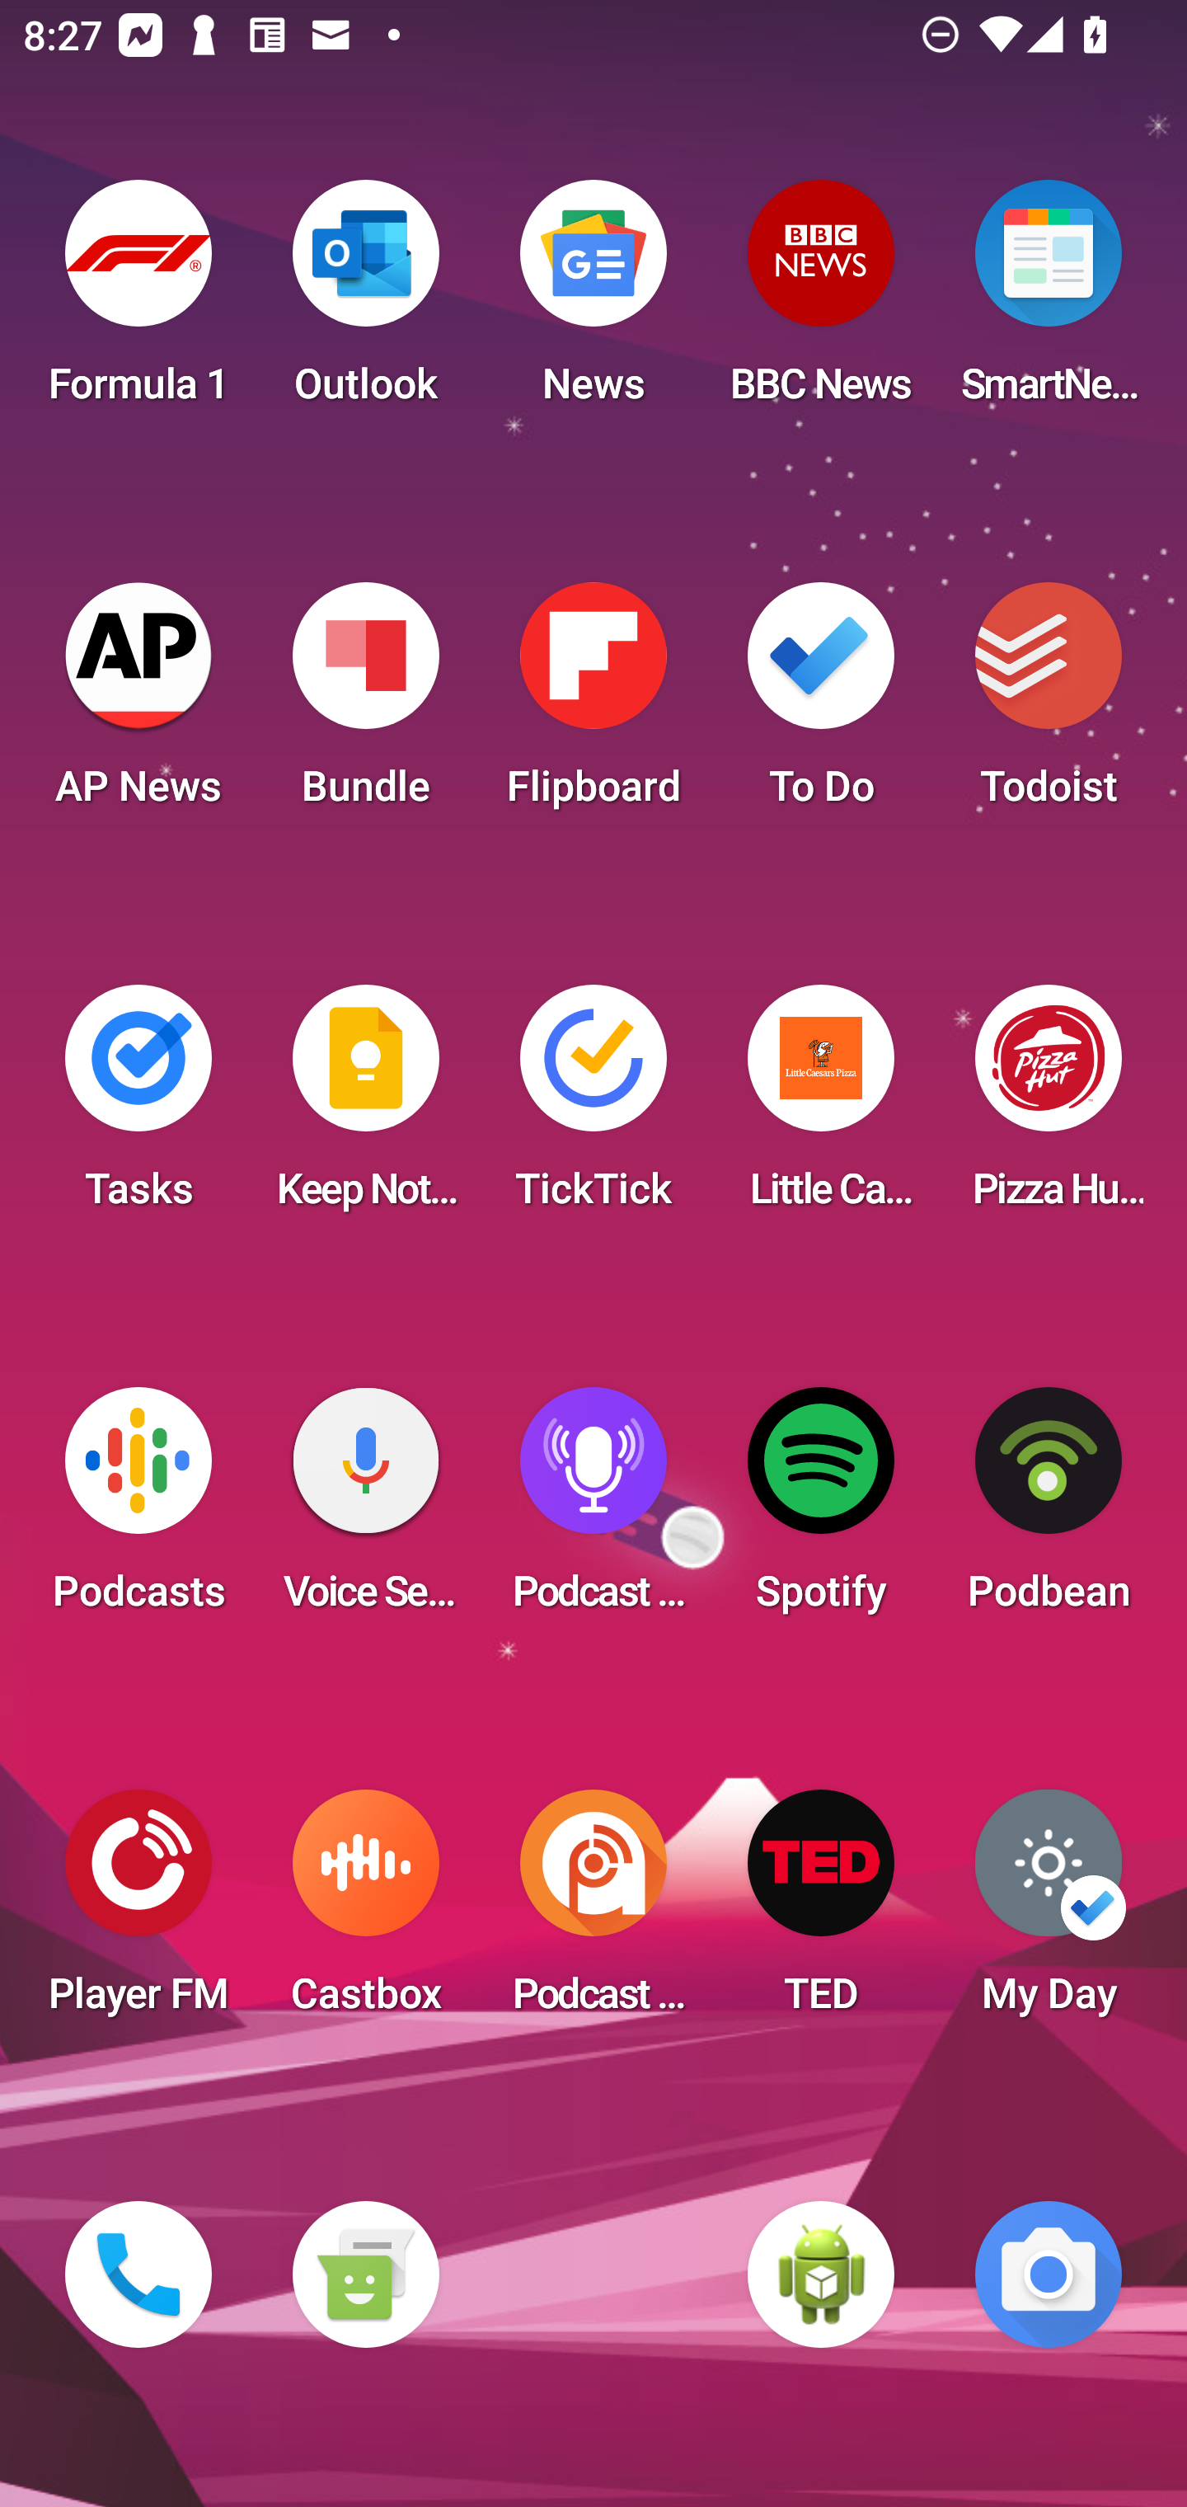 Image resolution: width=1187 pixels, height=2507 pixels. I want to click on TickTick, so click(593, 1107).